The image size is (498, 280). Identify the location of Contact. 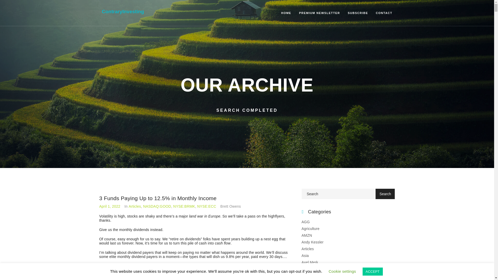
(384, 13).